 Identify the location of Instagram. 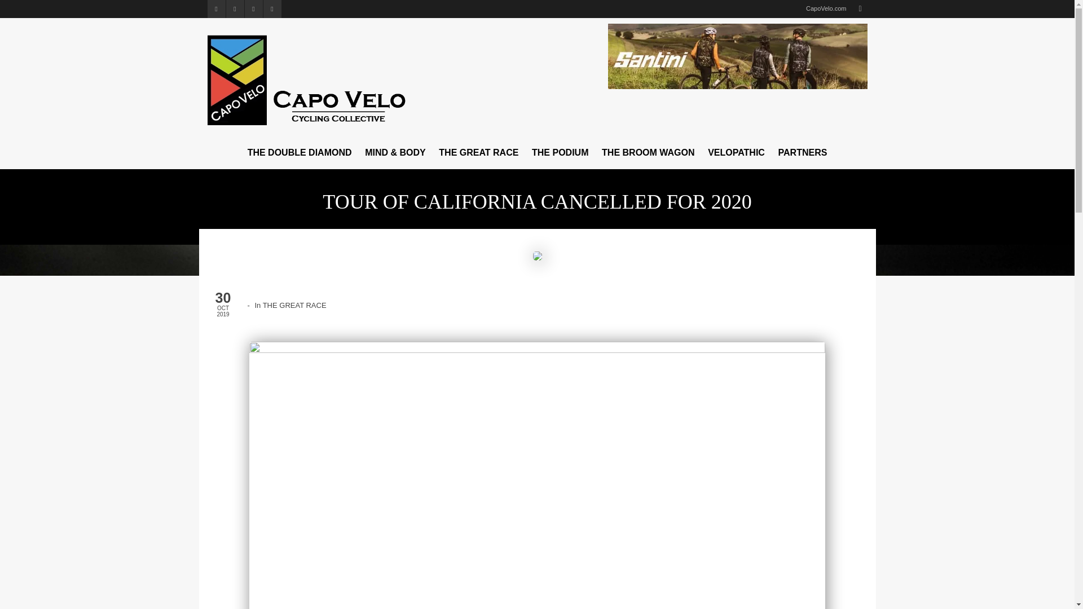
(272, 9).